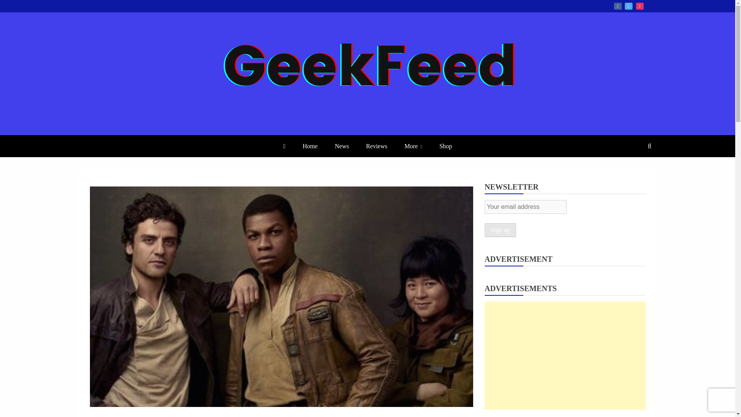 The width and height of the screenshot is (741, 417). I want to click on News, so click(342, 146).